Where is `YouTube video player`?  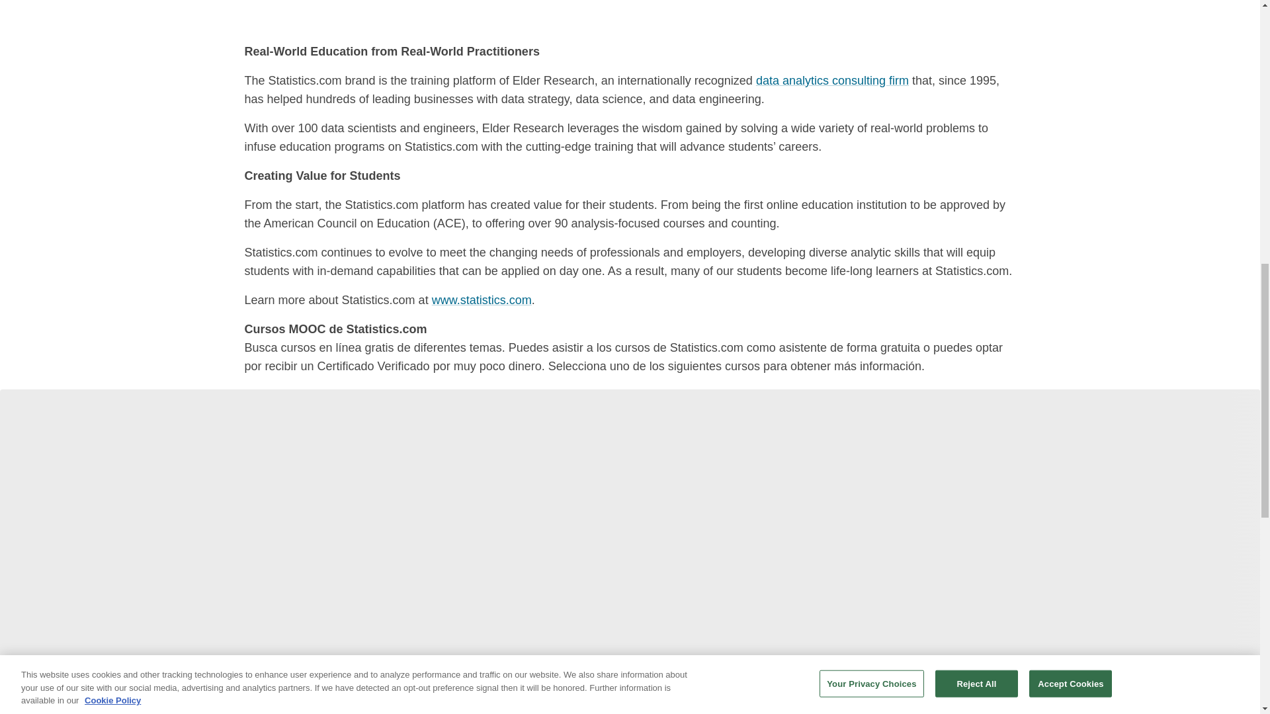 YouTube video player is located at coordinates (430, 13).